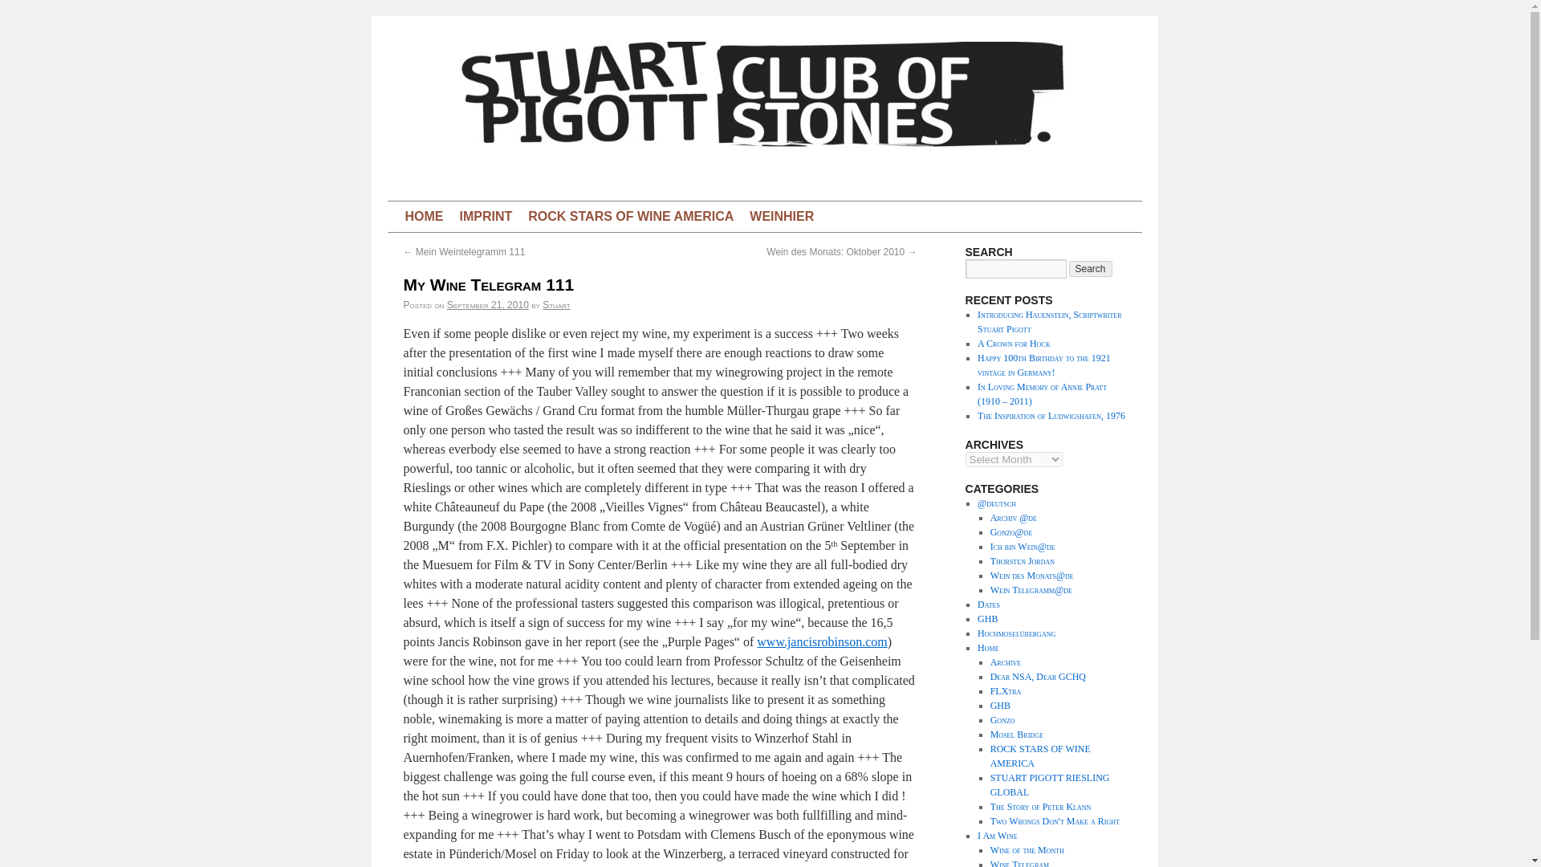 The image size is (1541, 867). Describe the element at coordinates (987, 648) in the screenshot. I see `Home` at that location.